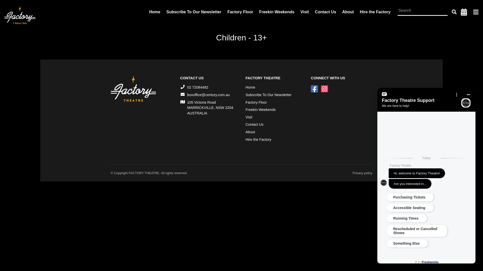 This screenshot has width=483, height=271. What do you see at coordinates (348, 12) in the screenshot?
I see `About` at bounding box center [348, 12].